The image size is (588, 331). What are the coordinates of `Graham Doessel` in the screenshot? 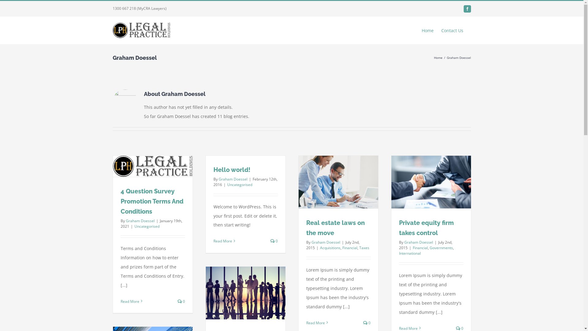 It's located at (233, 179).